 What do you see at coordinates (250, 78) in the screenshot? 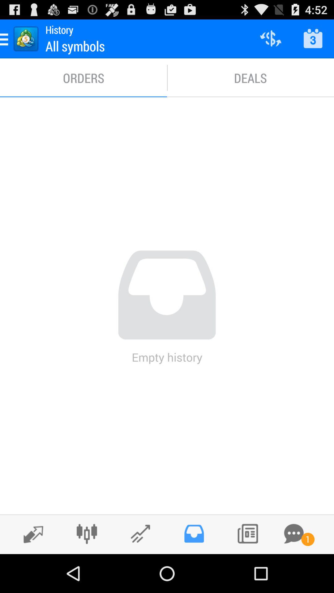
I see `turn on item above the empty history icon` at bounding box center [250, 78].